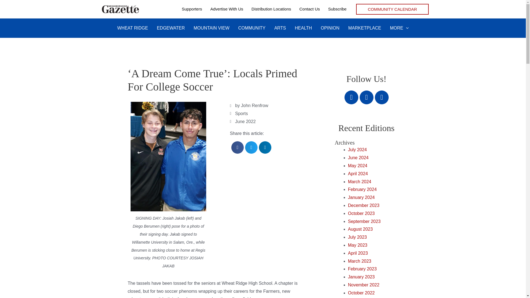 The image size is (530, 298). I want to click on June 2024, so click(358, 157).